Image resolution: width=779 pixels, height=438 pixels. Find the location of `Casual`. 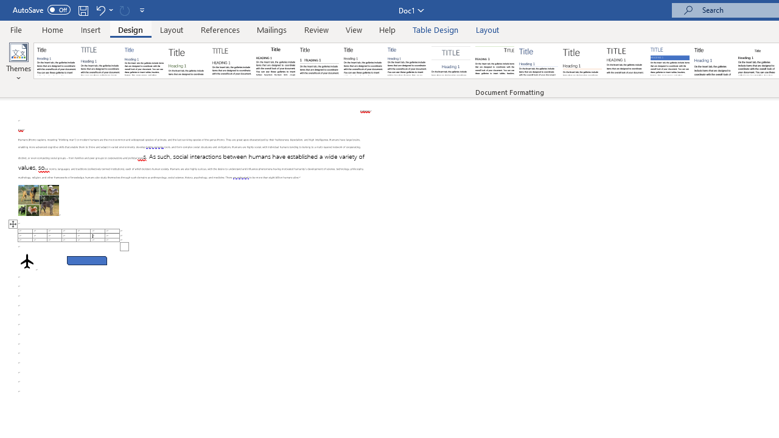

Casual is located at coordinates (407, 61).